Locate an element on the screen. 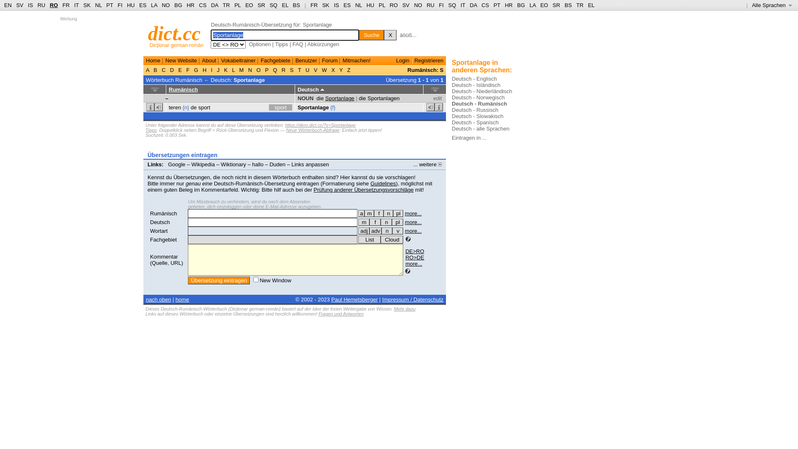  LA is located at coordinates (533, 5).